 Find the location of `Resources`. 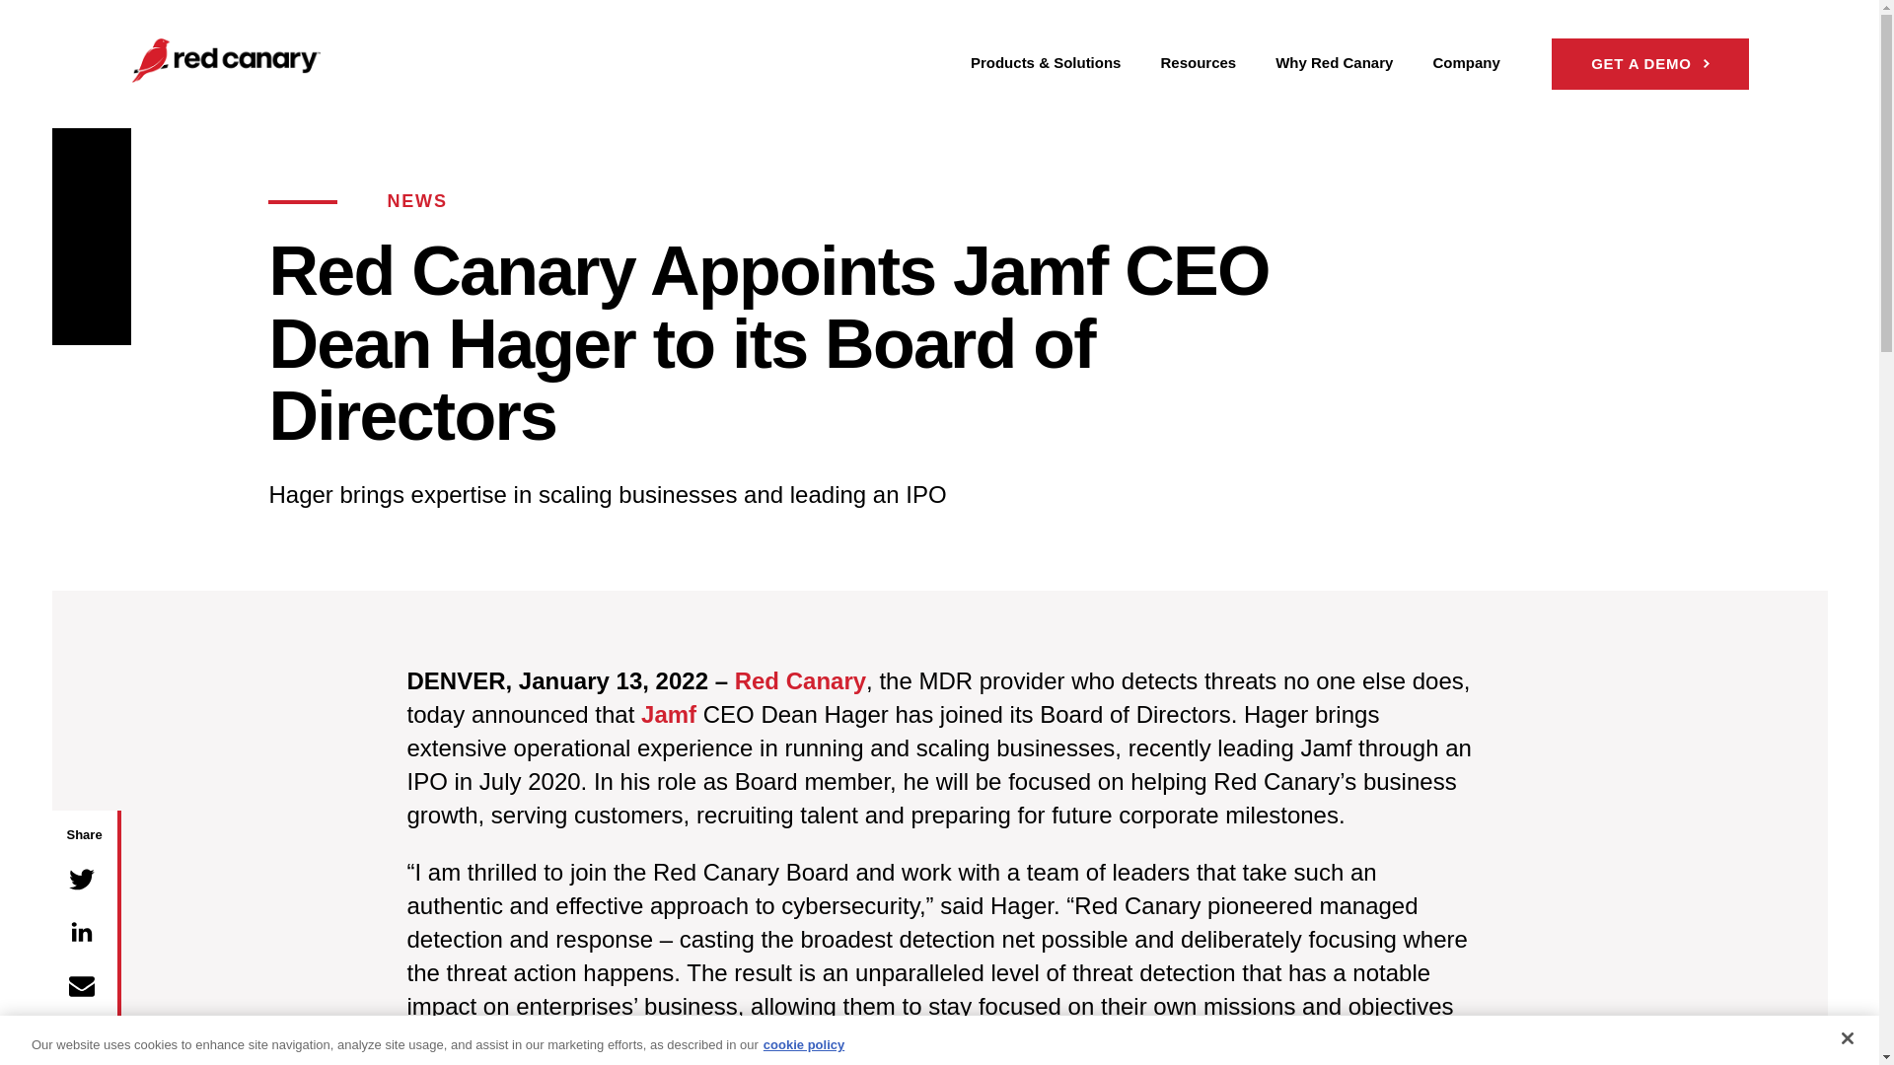

Resources is located at coordinates (1198, 63).